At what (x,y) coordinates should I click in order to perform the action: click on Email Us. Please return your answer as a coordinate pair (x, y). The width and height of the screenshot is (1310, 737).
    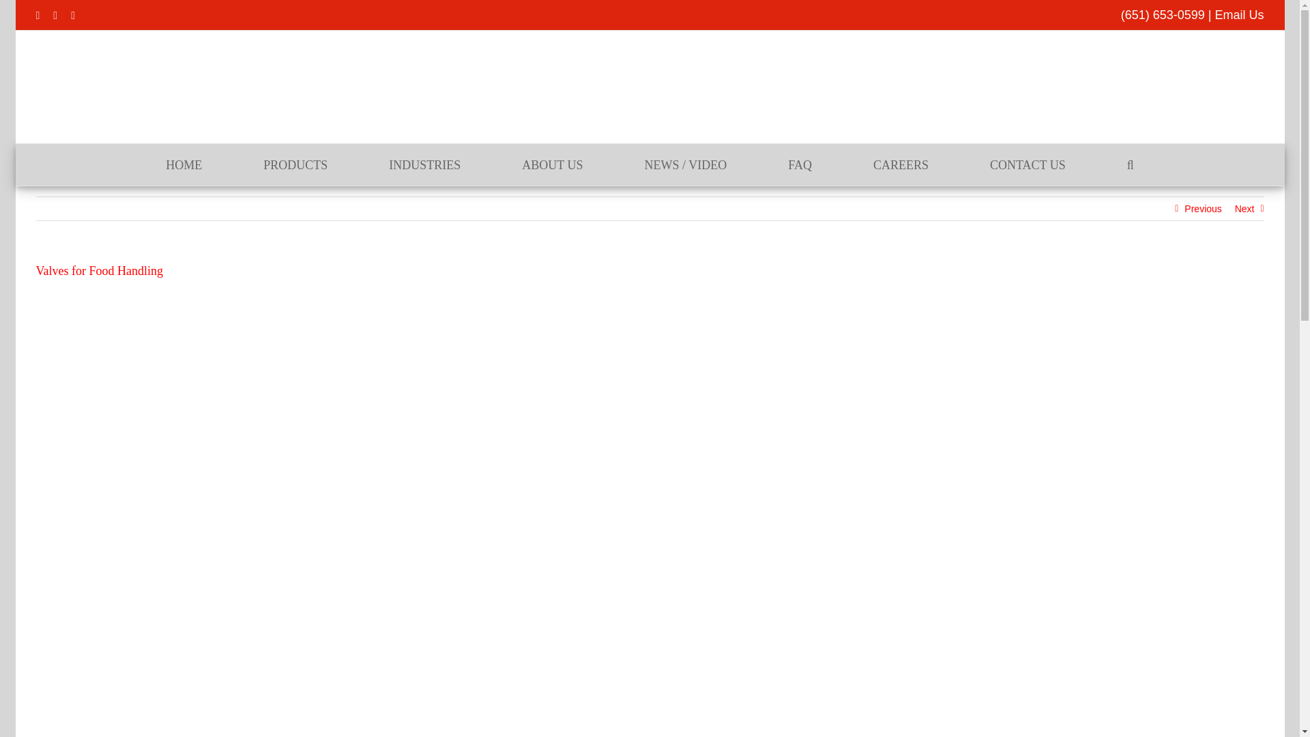
    Looking at the image, I should click on (1239, 15).